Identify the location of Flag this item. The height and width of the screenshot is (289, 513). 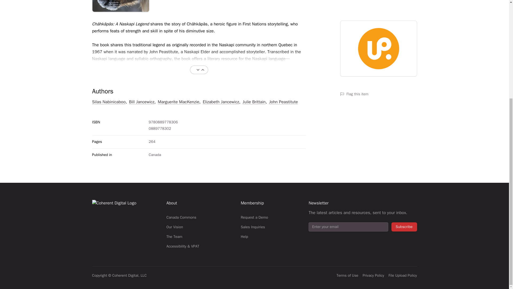
(378, 94).